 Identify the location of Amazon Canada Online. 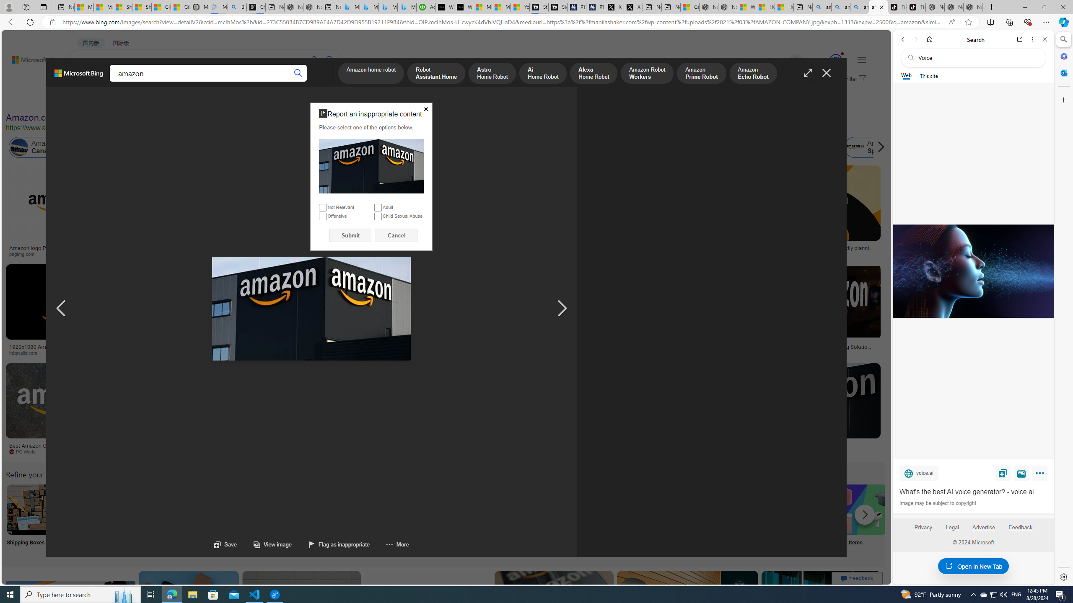
(19, 147).